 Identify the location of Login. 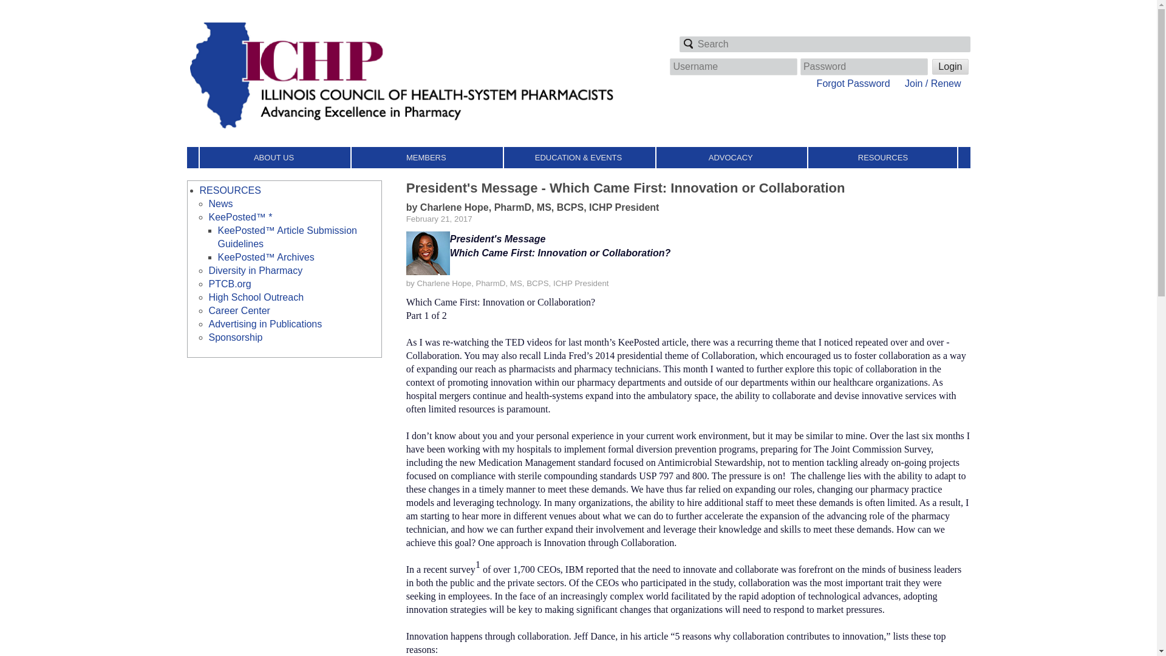
(950, 67).